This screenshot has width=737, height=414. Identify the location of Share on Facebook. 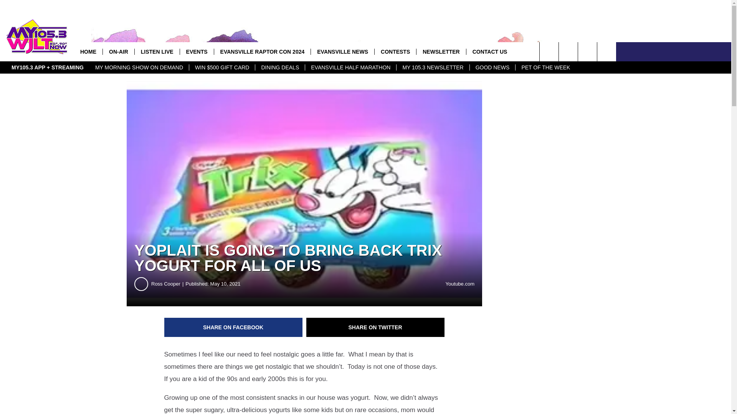
(233, 327).